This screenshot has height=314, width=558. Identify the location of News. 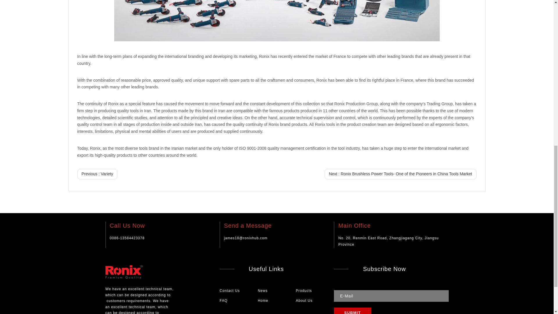
(263, 290).